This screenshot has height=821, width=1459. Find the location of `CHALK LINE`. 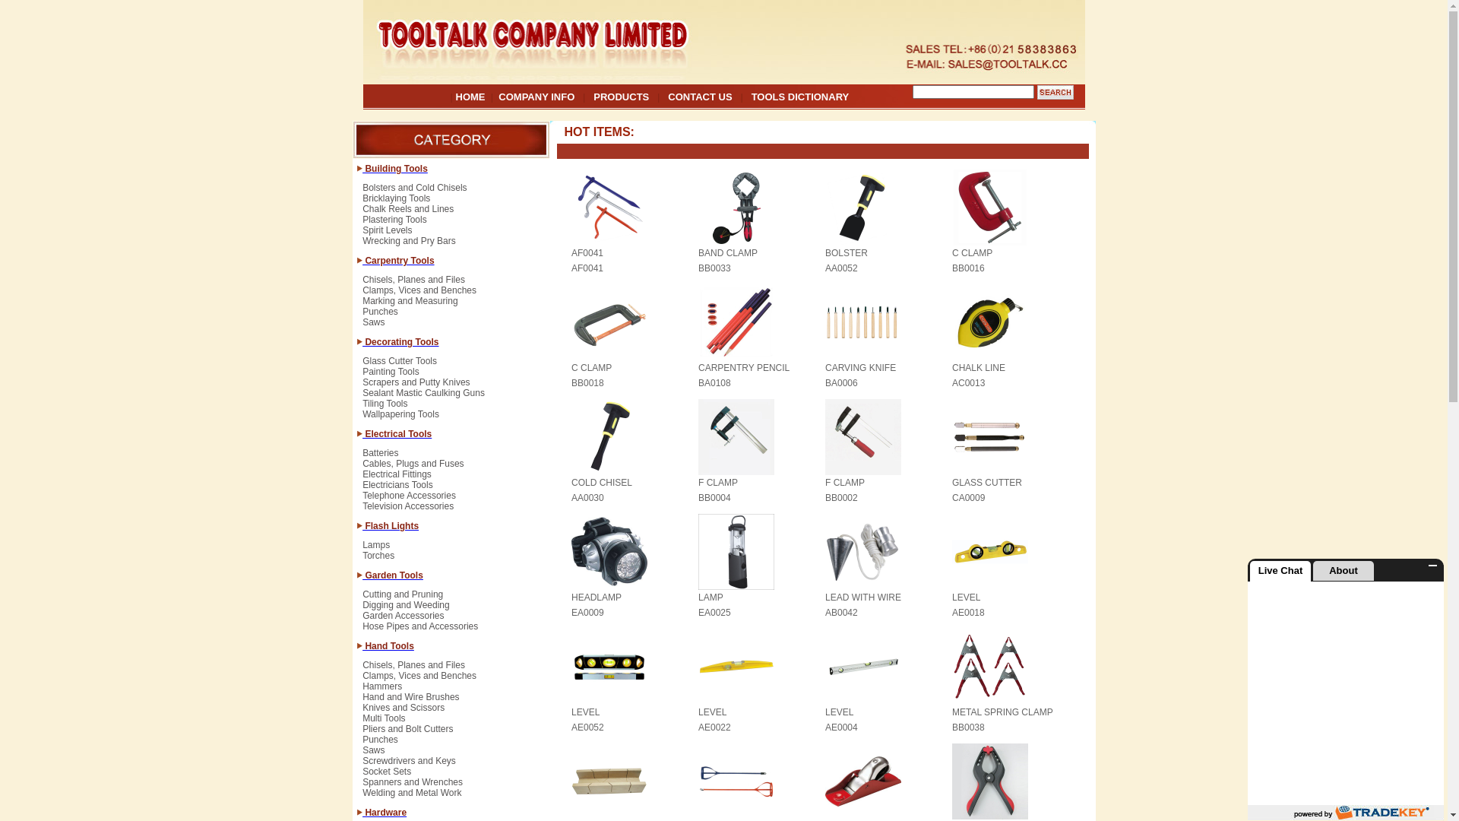

CHALK LINE is located at coordinates (979, 368).